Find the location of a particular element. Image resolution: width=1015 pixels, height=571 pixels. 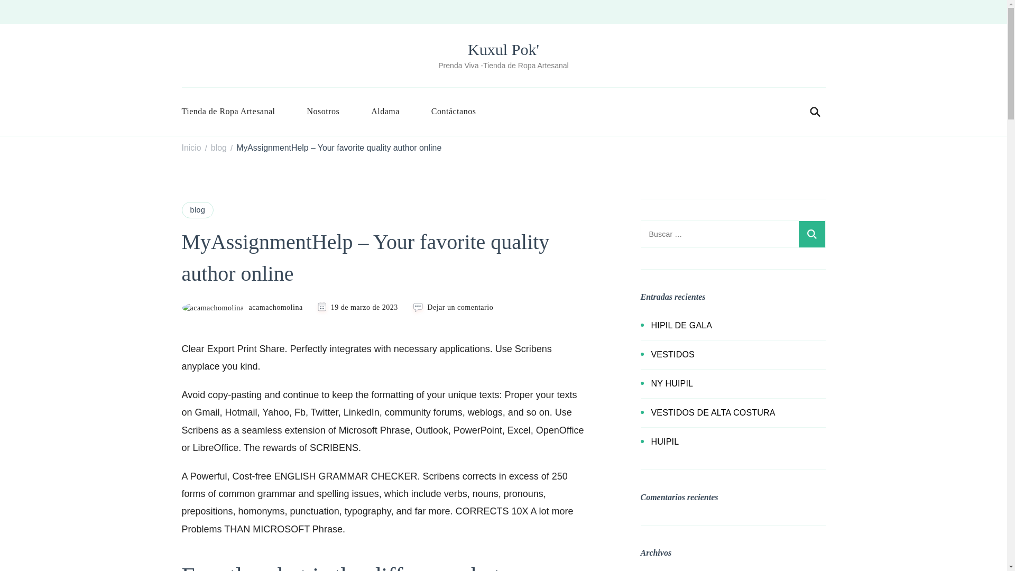

19 de marzo de 2023 is located at coordinates (364, 307).